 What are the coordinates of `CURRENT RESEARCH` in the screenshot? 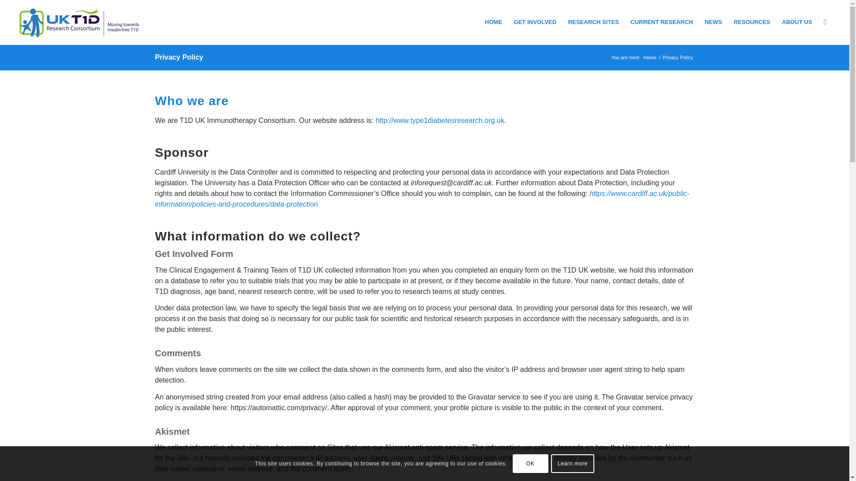 It's located at (662, 22).